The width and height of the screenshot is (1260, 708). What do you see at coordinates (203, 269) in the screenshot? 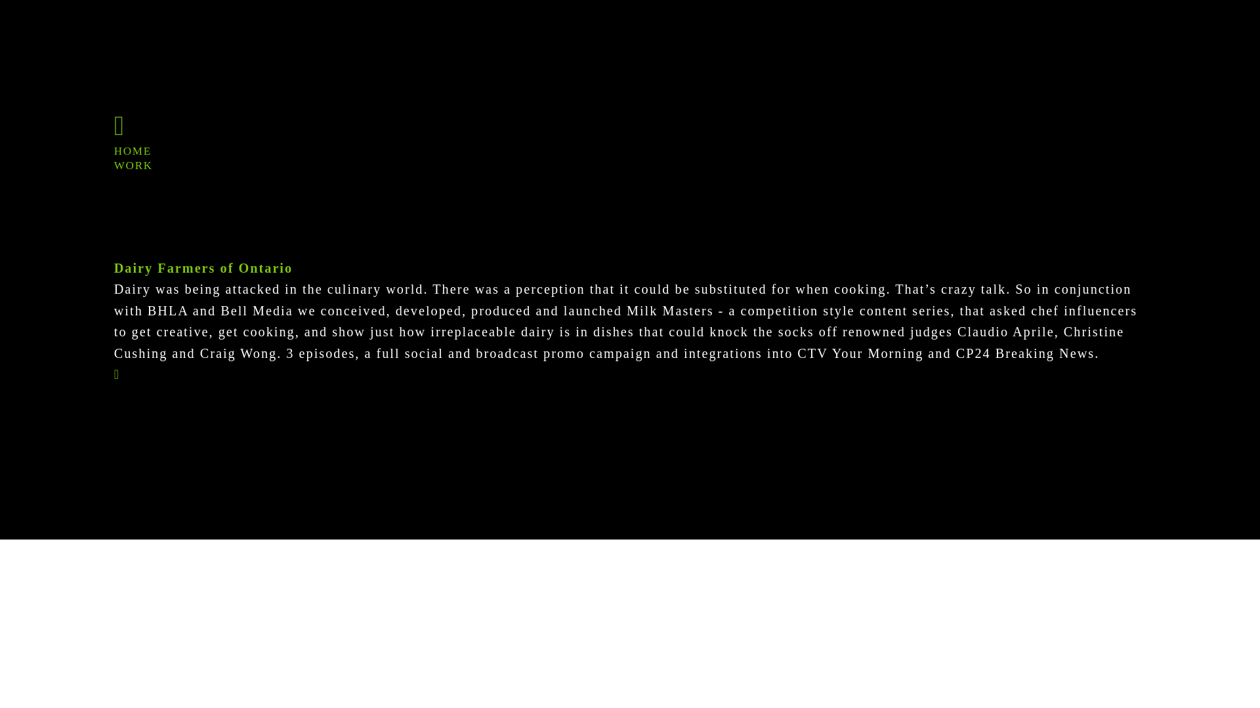
I see `Dairy Farmers of Ontario` at bounding box center [203, 269].